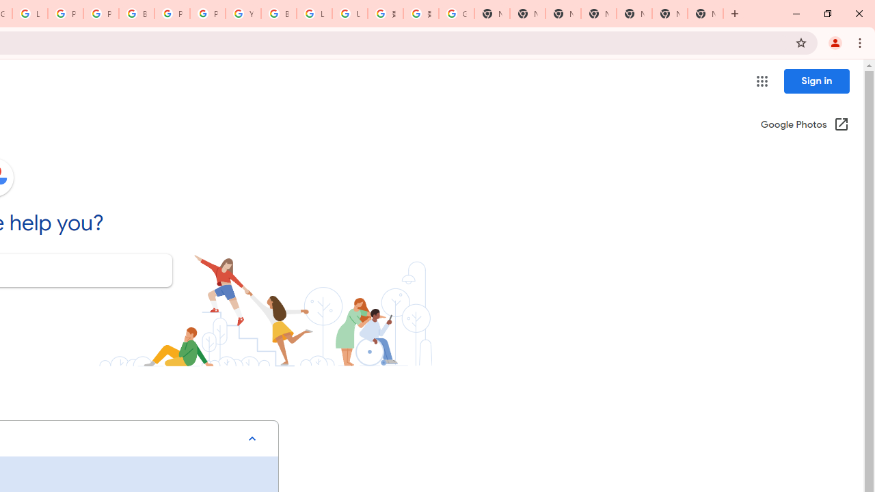 The height and width of the screenshot is (492, 875). What do you see at coordinates (805, 126) in the screenshot?
I see `Google Photos (Open in a new window)` at bounding box center [805, 126].